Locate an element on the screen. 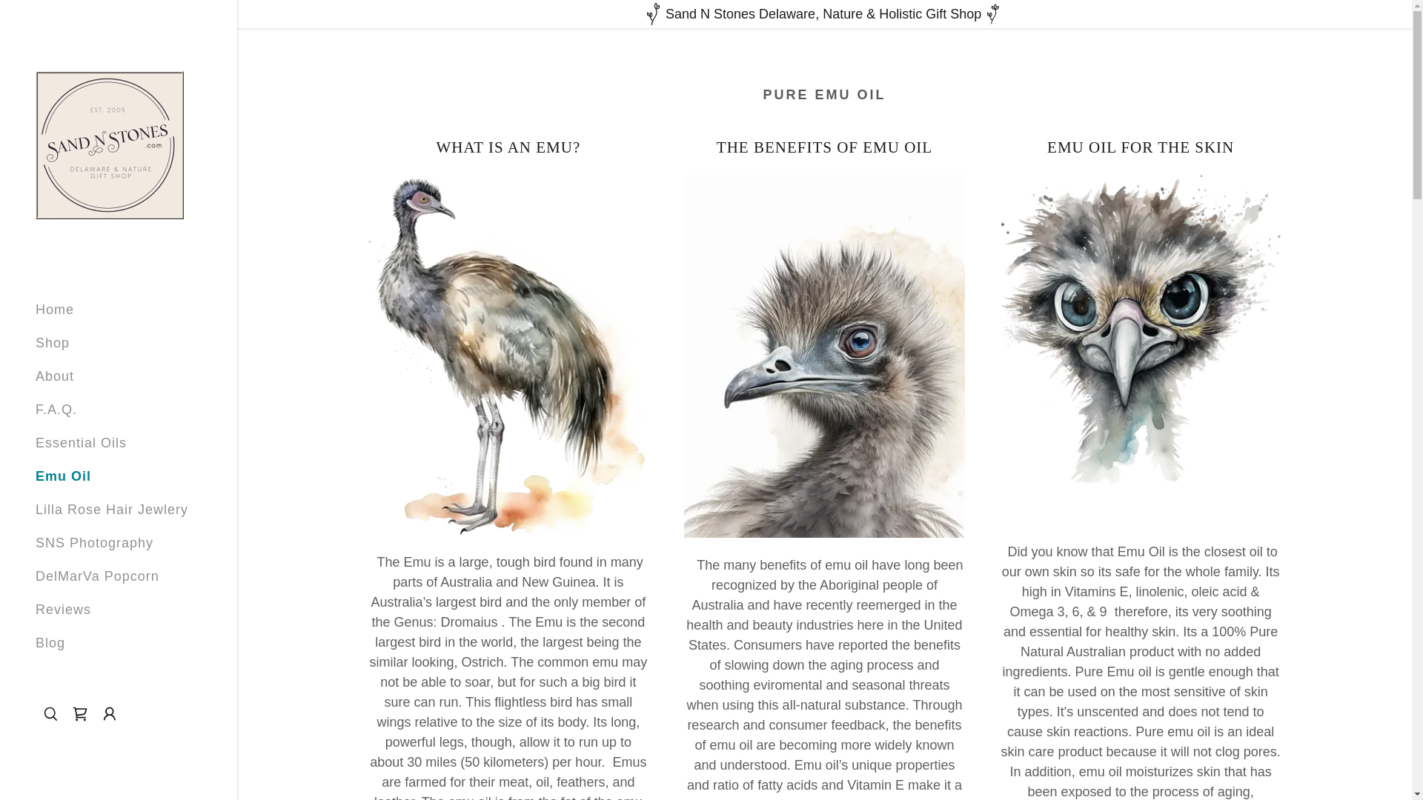 This screenshot has height=800, width=1423. Emu Oil is located at coordinates (63, 476).